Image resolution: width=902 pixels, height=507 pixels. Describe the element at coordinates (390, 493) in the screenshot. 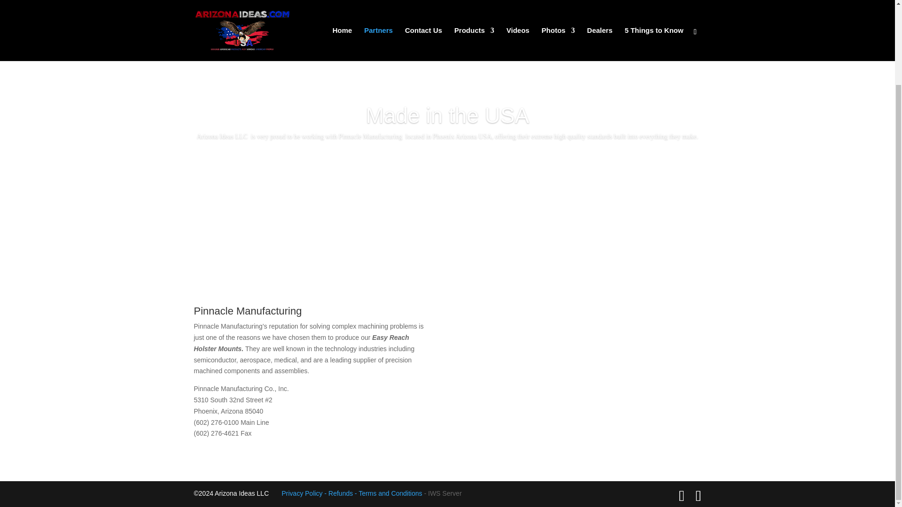

I see `Terms and Conditions` at that location.